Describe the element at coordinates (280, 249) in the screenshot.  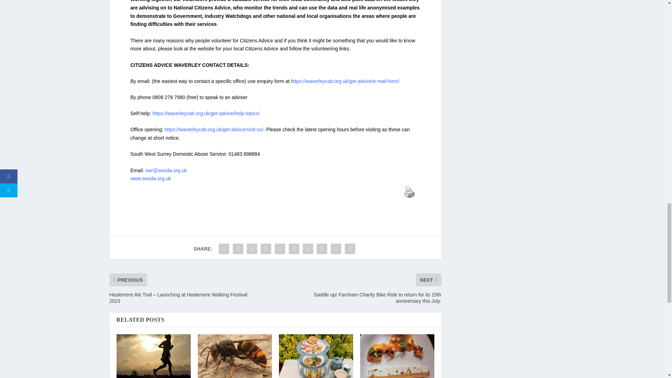
I see `Share "Citizens Advice thanks its volunteers" via Pinterest` at that location.